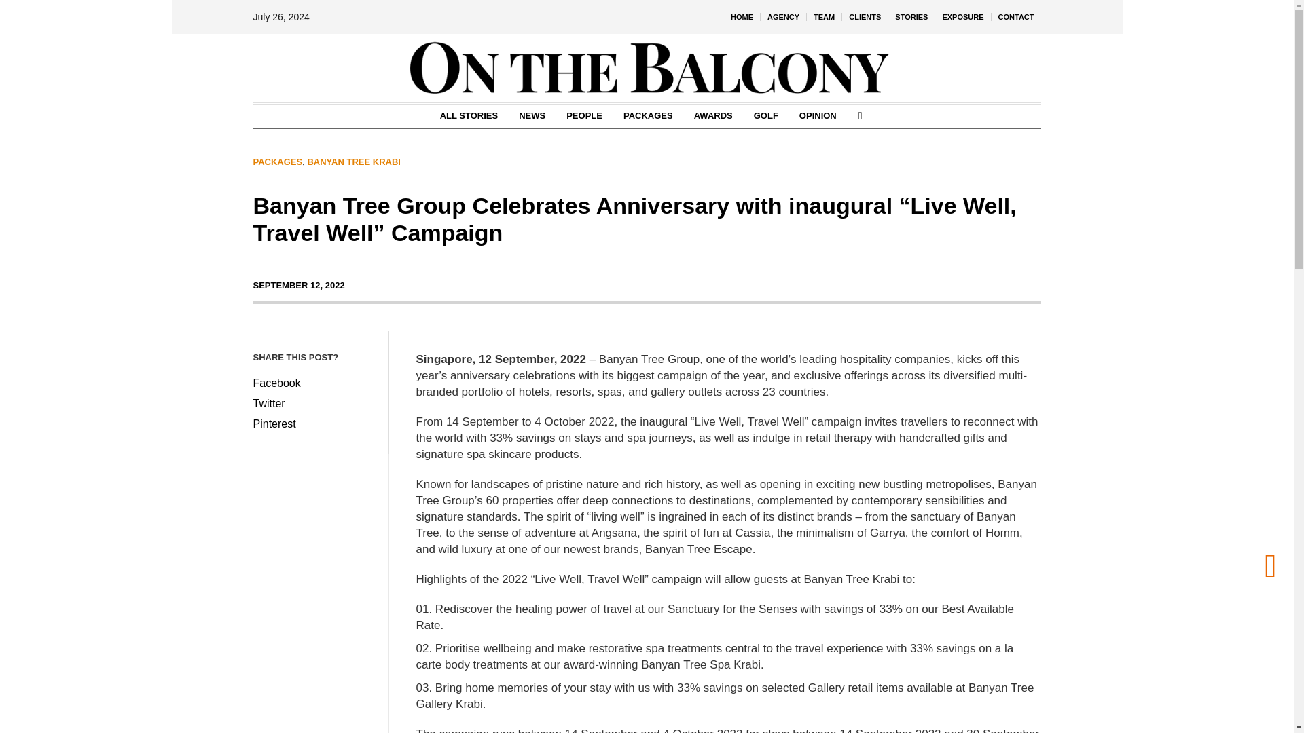  I want to click on NEWS, so click(531, 115).